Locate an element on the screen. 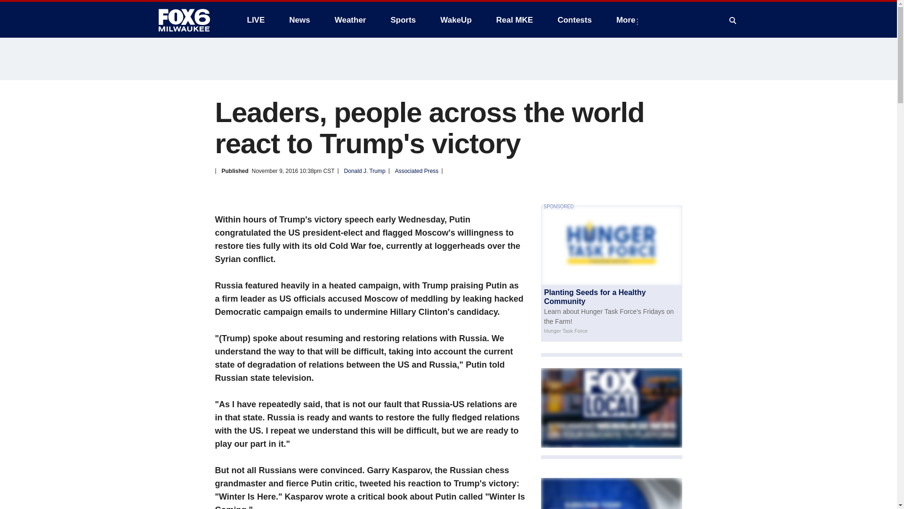 The width and height of the screenshot is (904, 509). News is located at coordinates (299, 20).